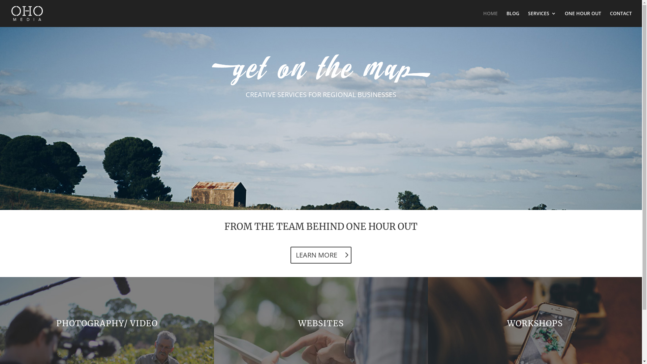  What do you see at coordinates (621, 19) in the screenshot?
I see `CONTACT` at bounding box center [621, 19].